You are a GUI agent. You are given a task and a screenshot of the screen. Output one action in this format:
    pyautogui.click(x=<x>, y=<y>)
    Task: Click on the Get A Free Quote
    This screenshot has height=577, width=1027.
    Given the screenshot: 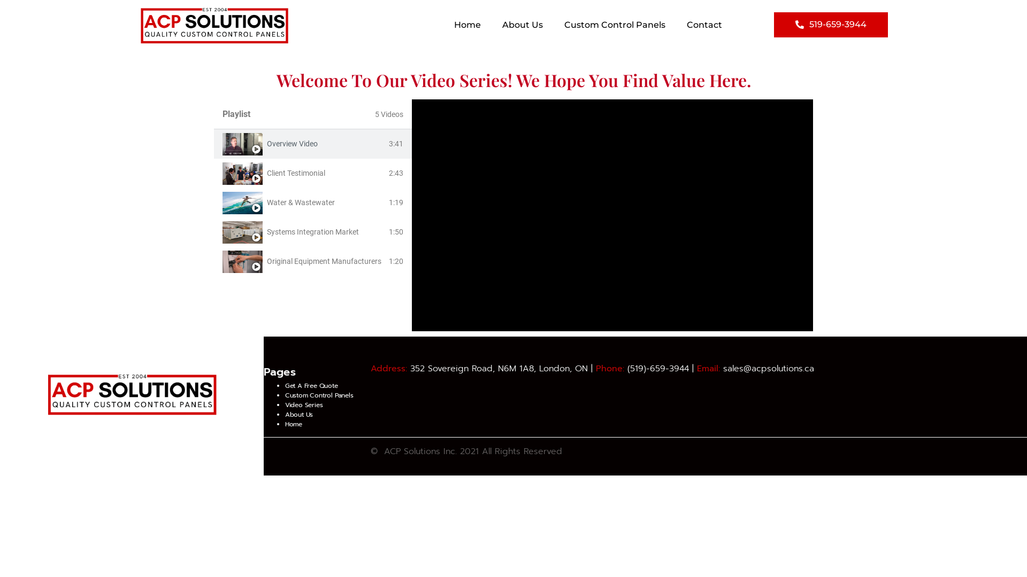 What is the action you would take?
    pyautogui.click(x=311, y=386)
    